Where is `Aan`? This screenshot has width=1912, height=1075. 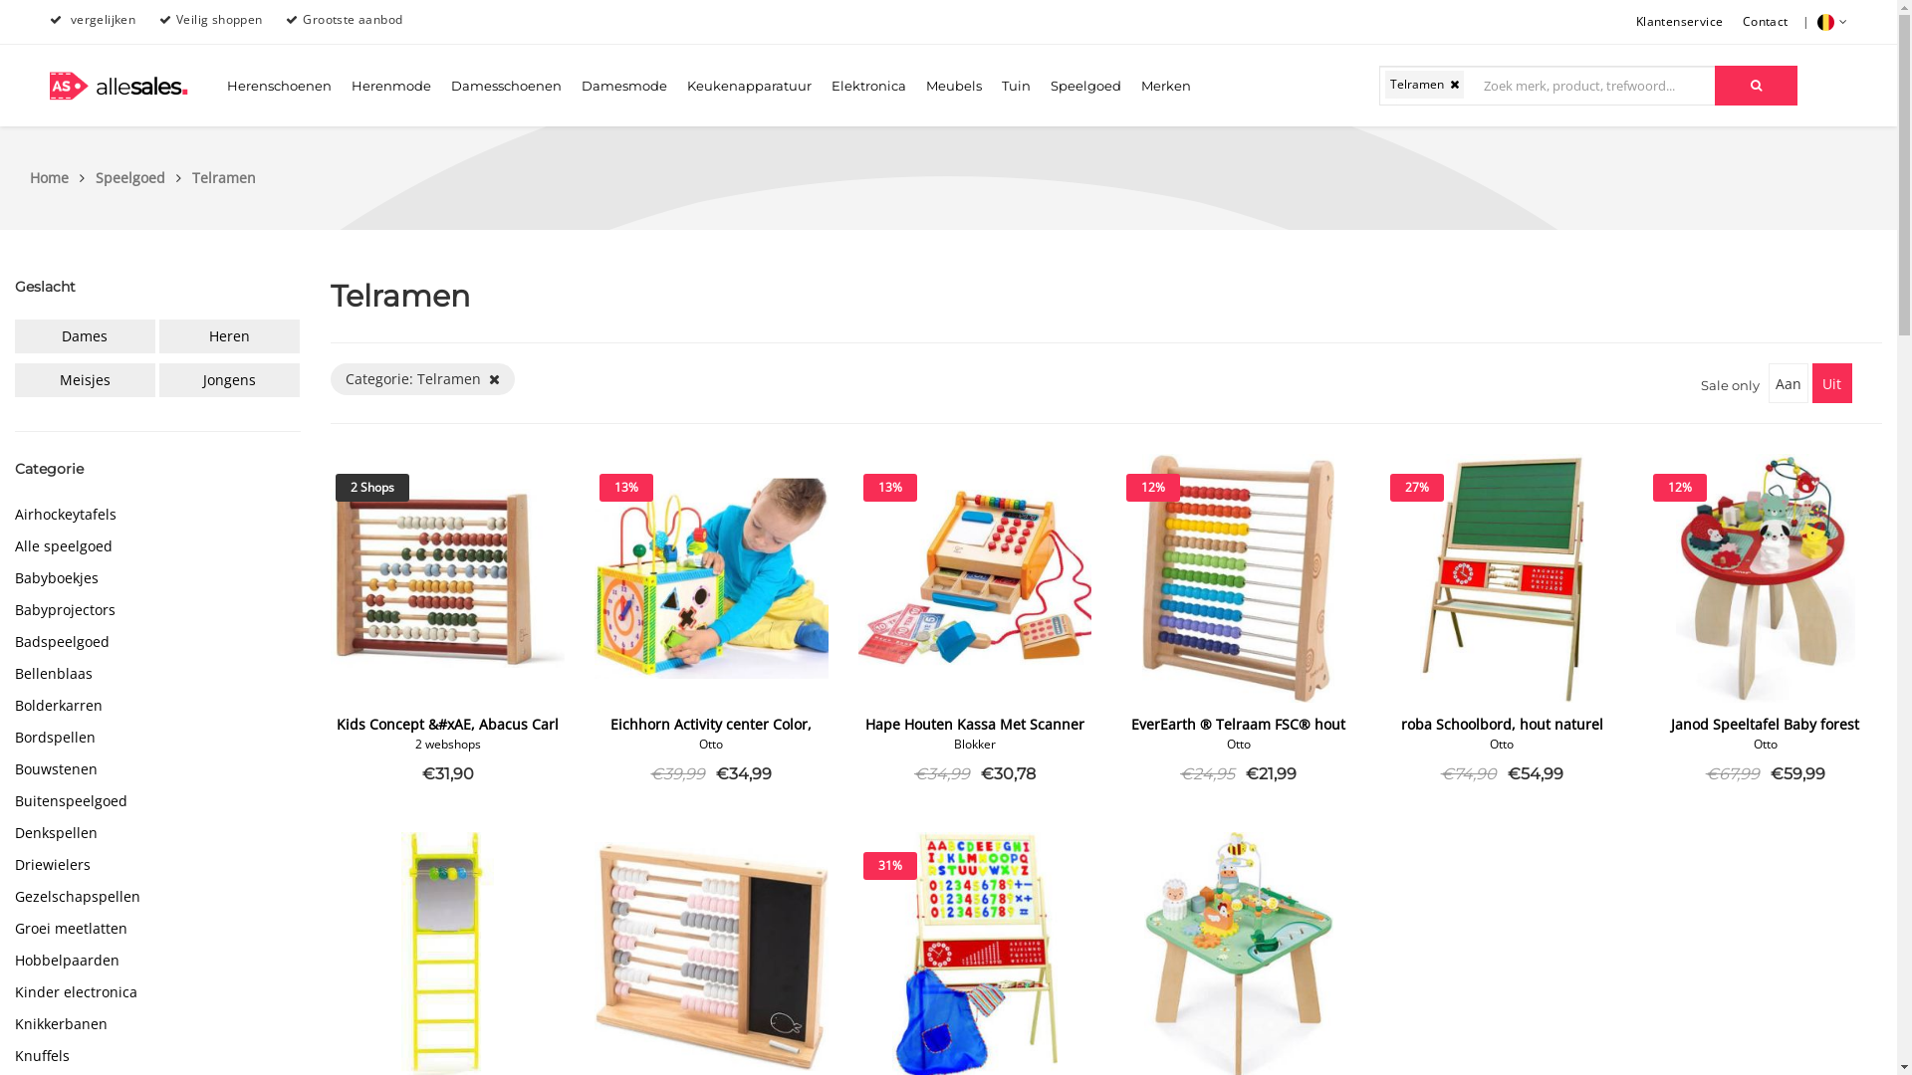 Aan is located at coordinates (1789, 383).